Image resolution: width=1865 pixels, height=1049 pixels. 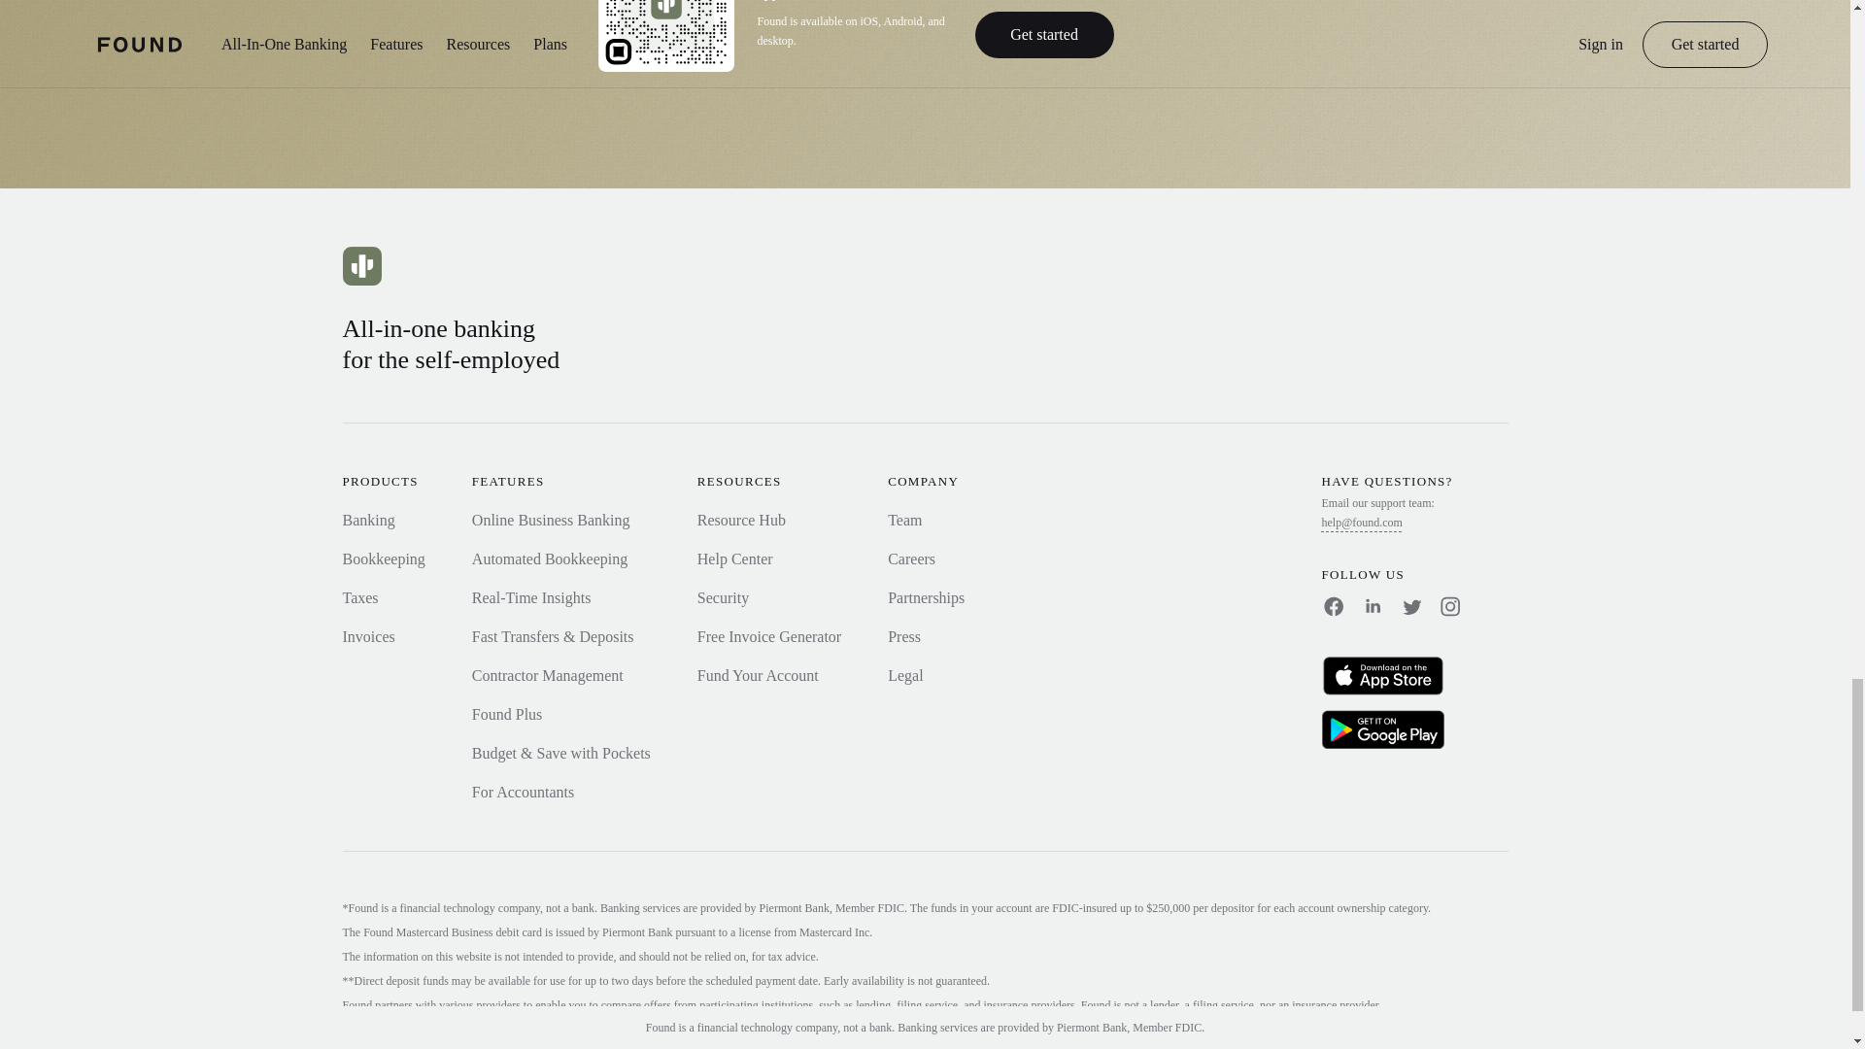 What do you see at coordinates (758, 675) in the screenshot?
I see `Fund Your Account` at bounding box center [758, 675].